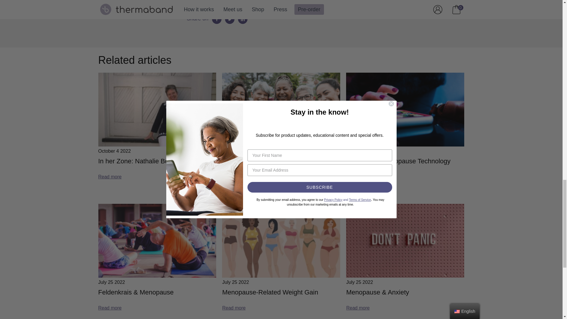 This screenshot has width=567, height=319. I want to click on Read more, so click(234, 308).